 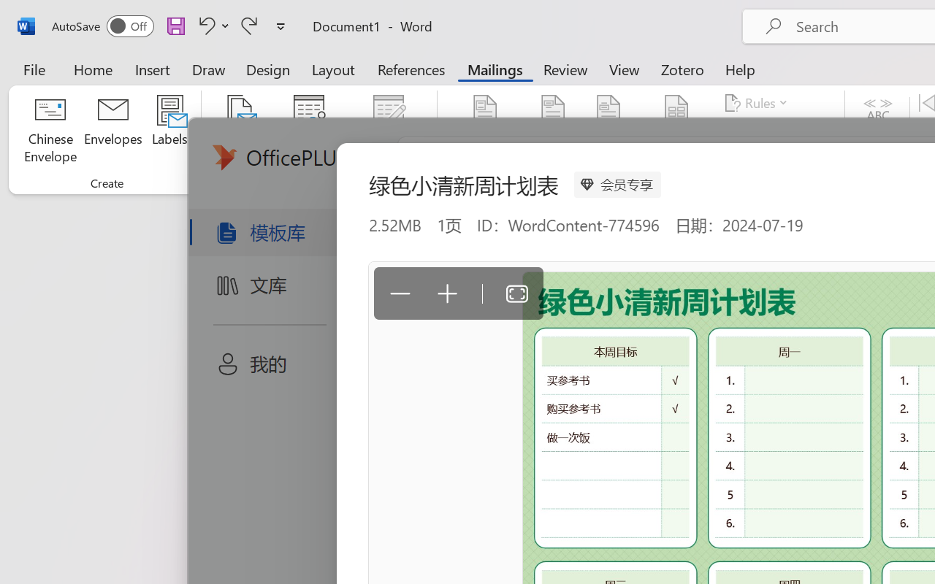 What do you see at coordinates (677, 111) in the screenshot?
I see `Insert Merge Field` at bounding box center [677, 111].